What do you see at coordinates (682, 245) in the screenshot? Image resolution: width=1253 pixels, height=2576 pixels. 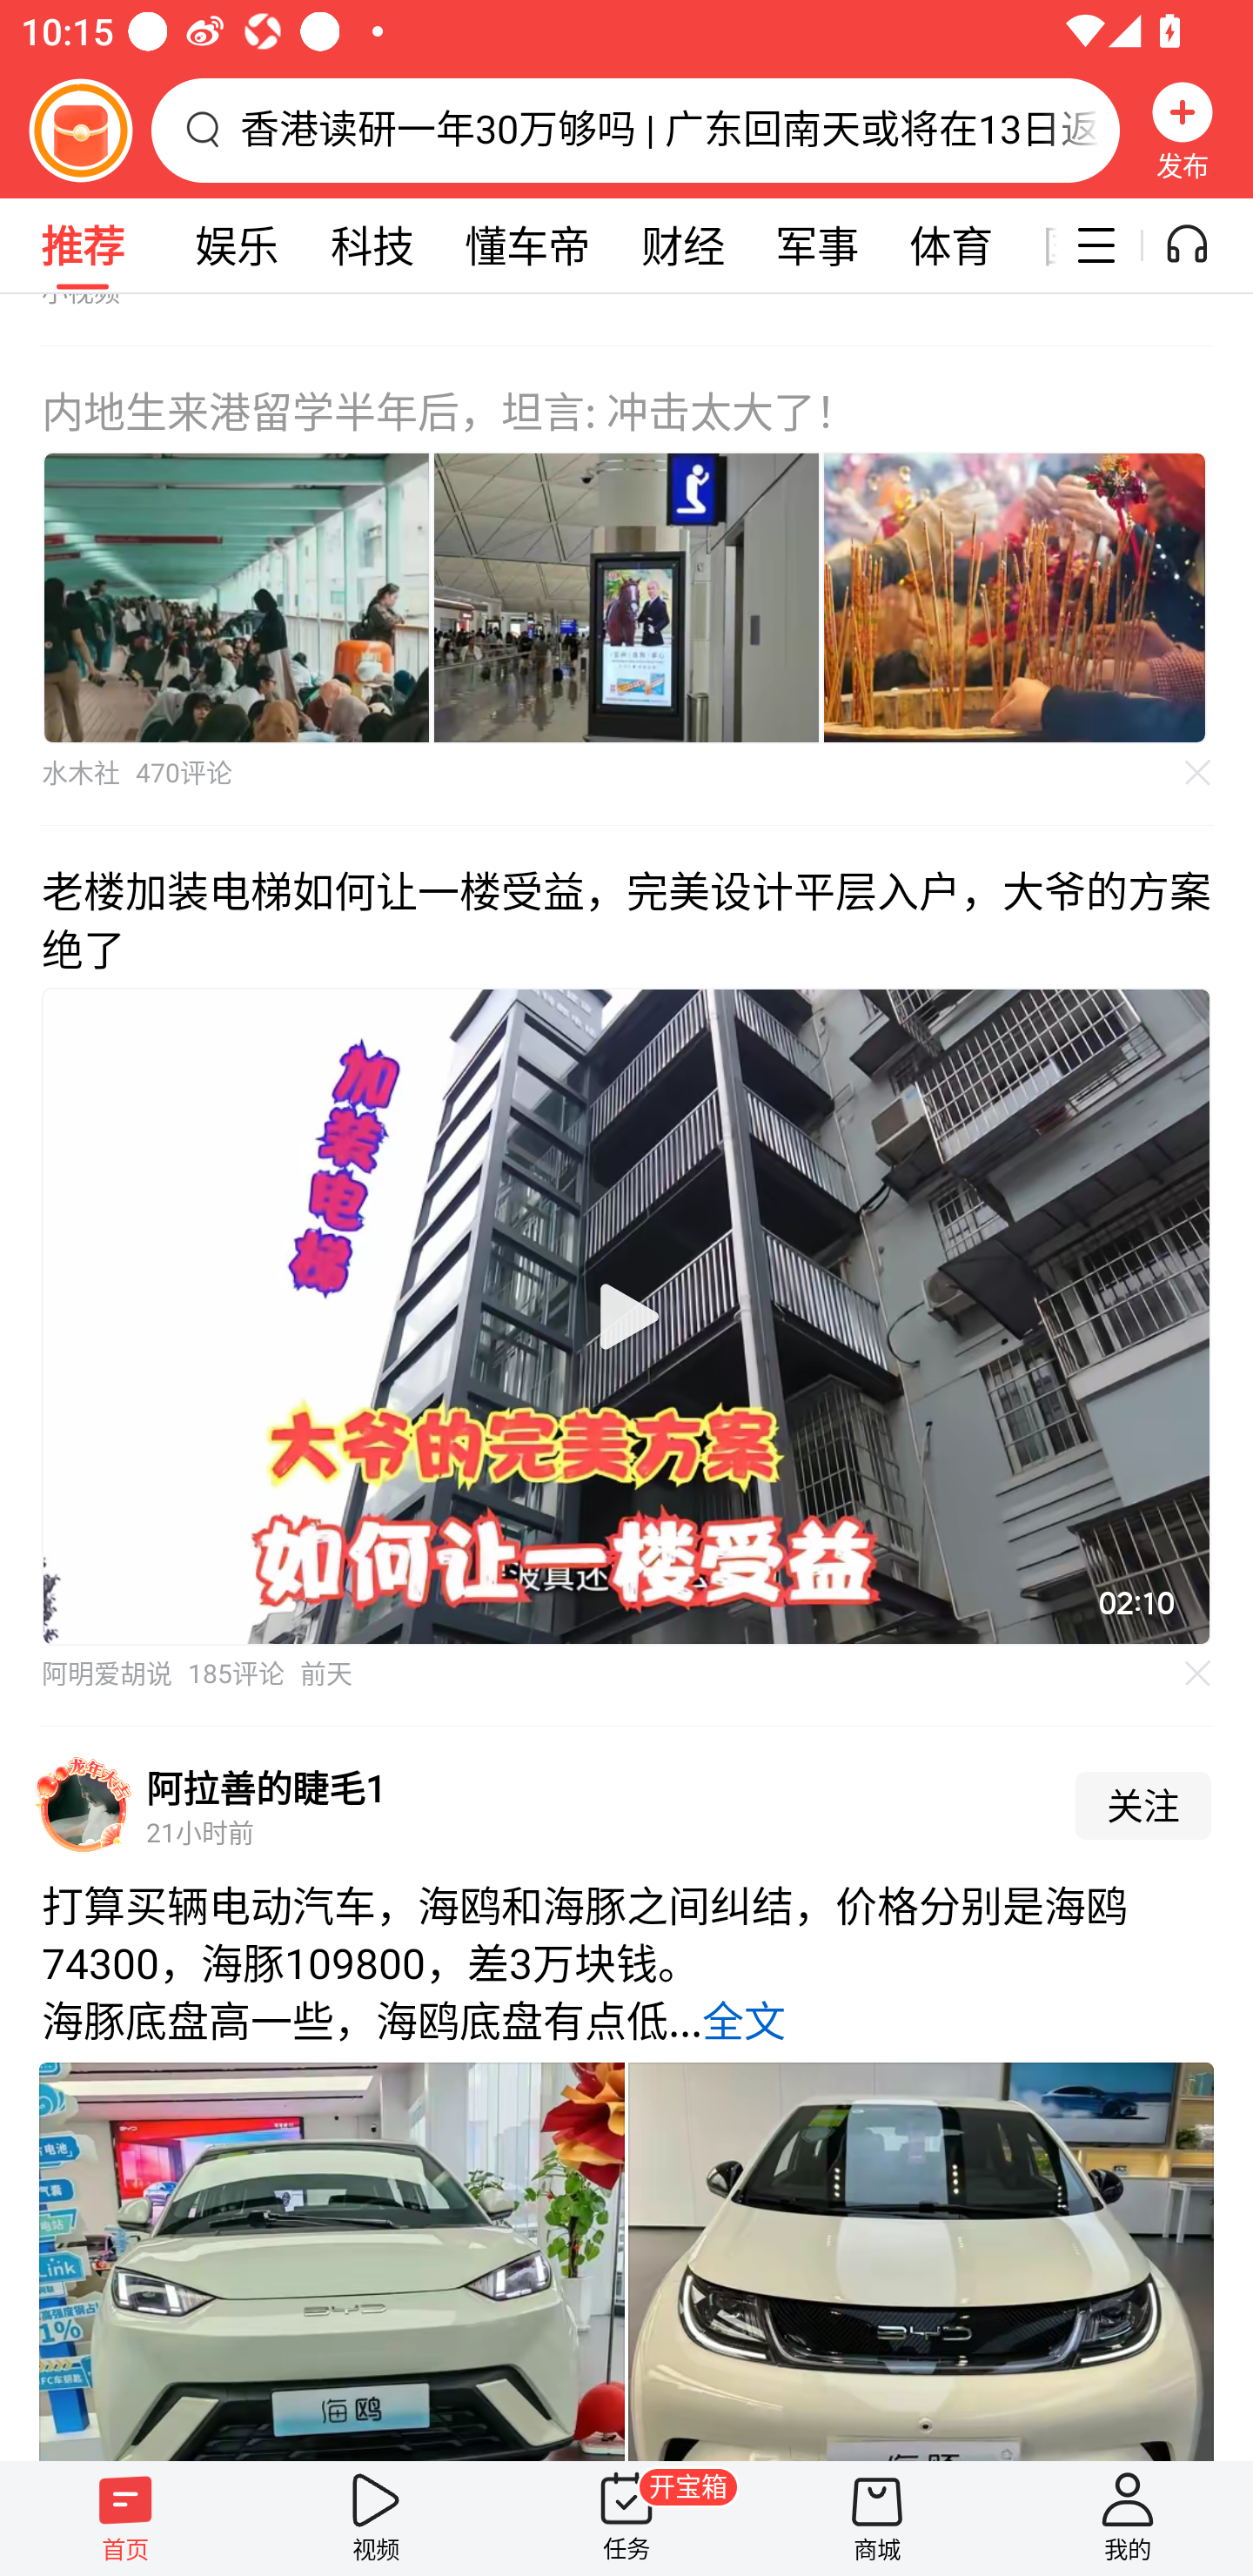 I see `财经` at bounding box center [682, 245].